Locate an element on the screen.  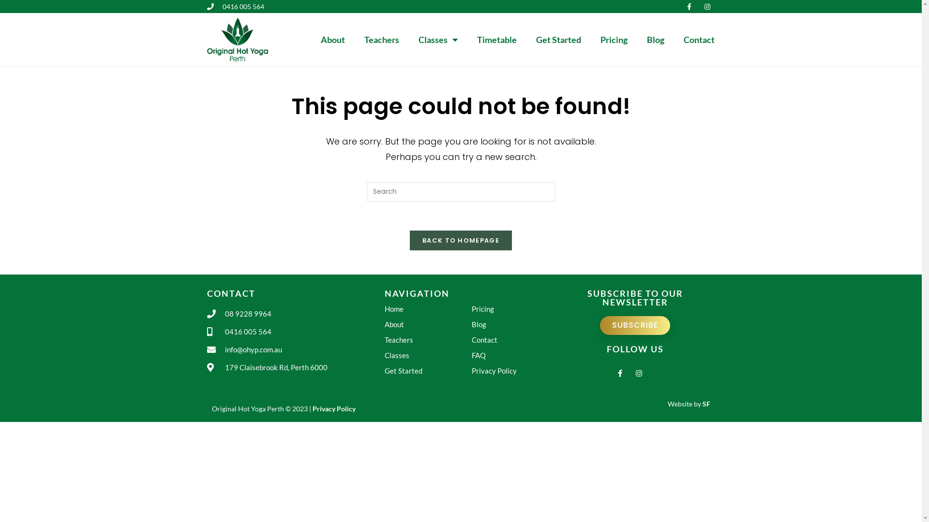
SUBSCRIBE is located at coordinates (635, 326).